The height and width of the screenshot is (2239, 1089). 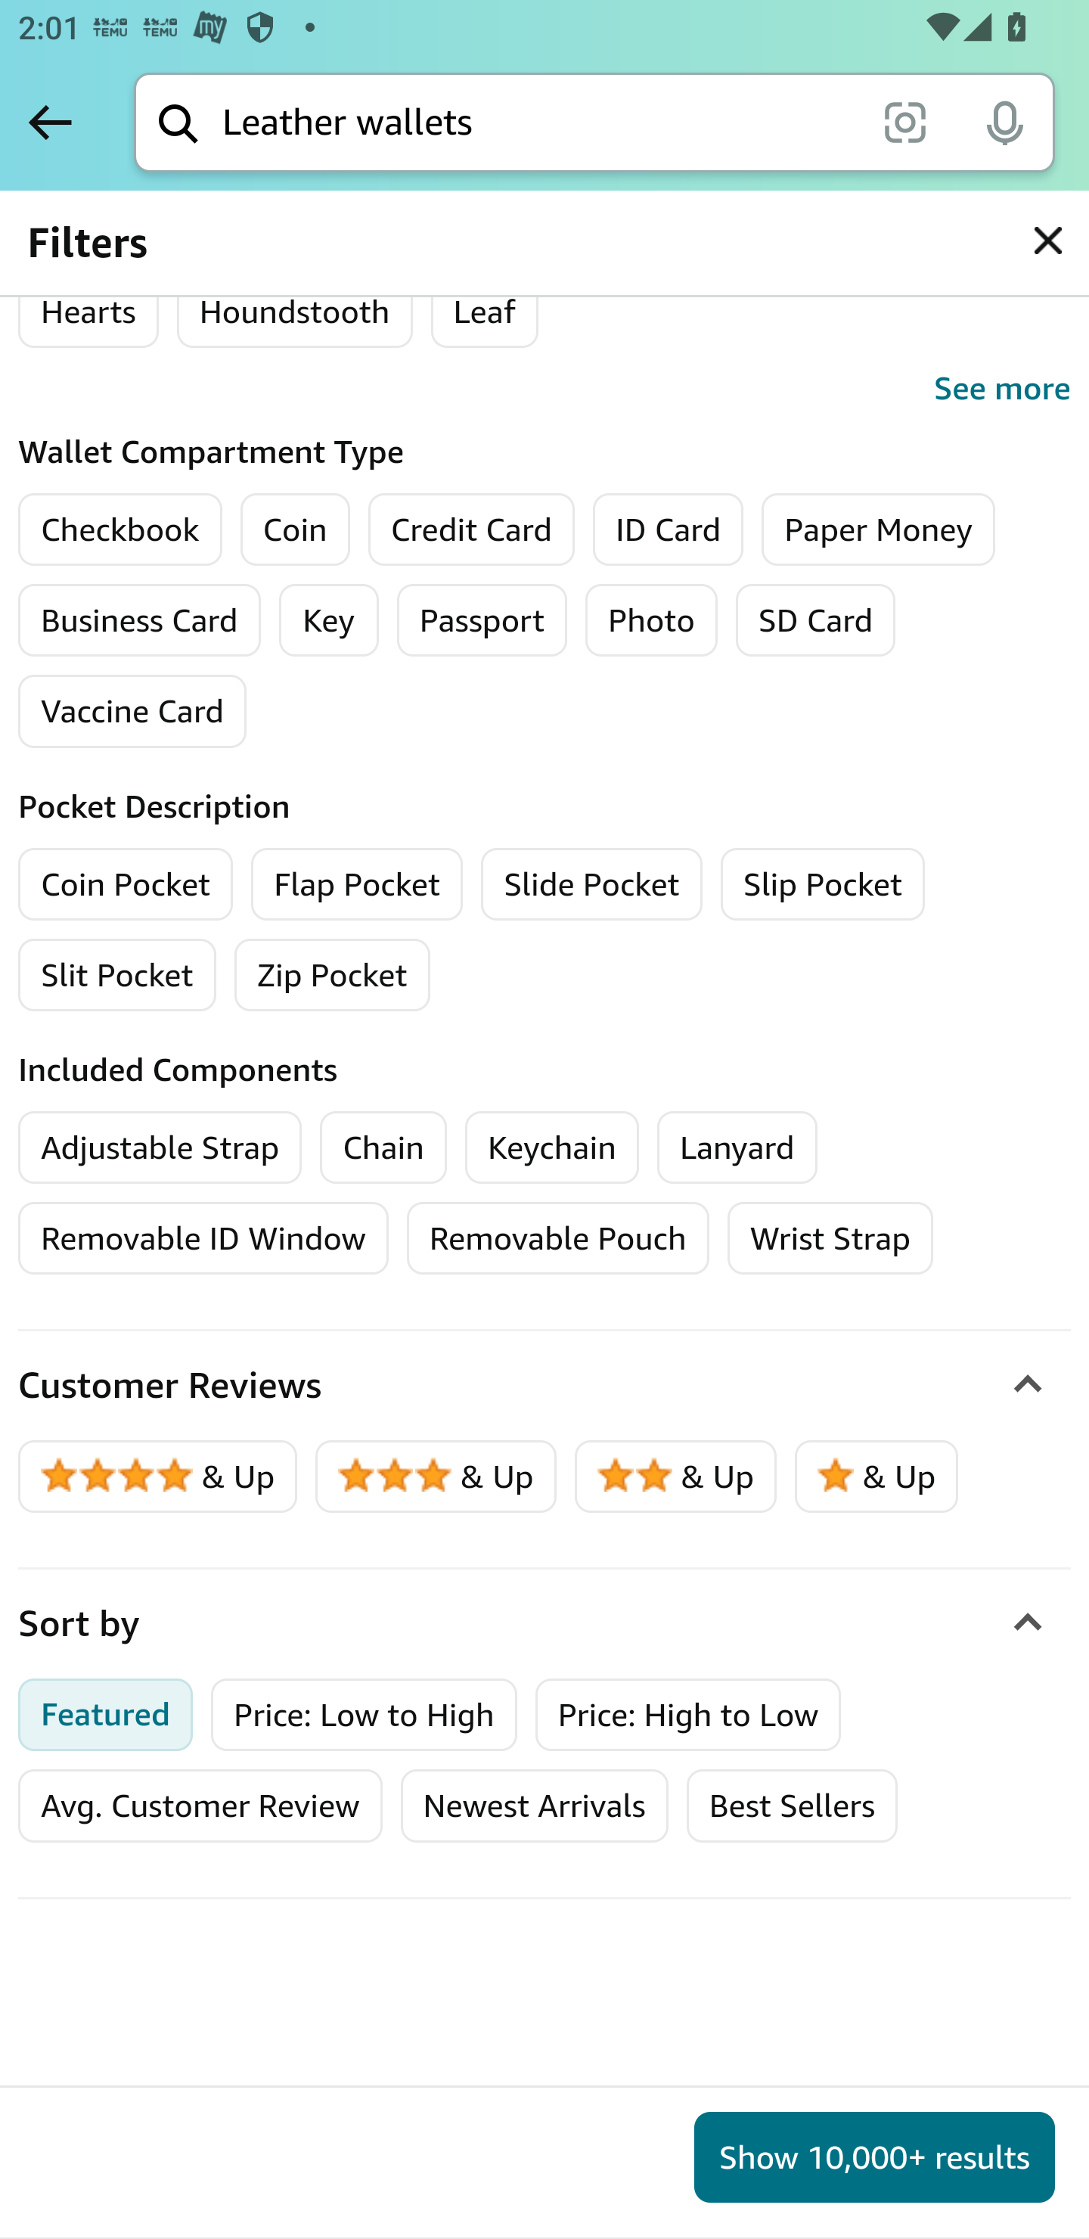 I want to click on Coin, so click(x=295, y=529).